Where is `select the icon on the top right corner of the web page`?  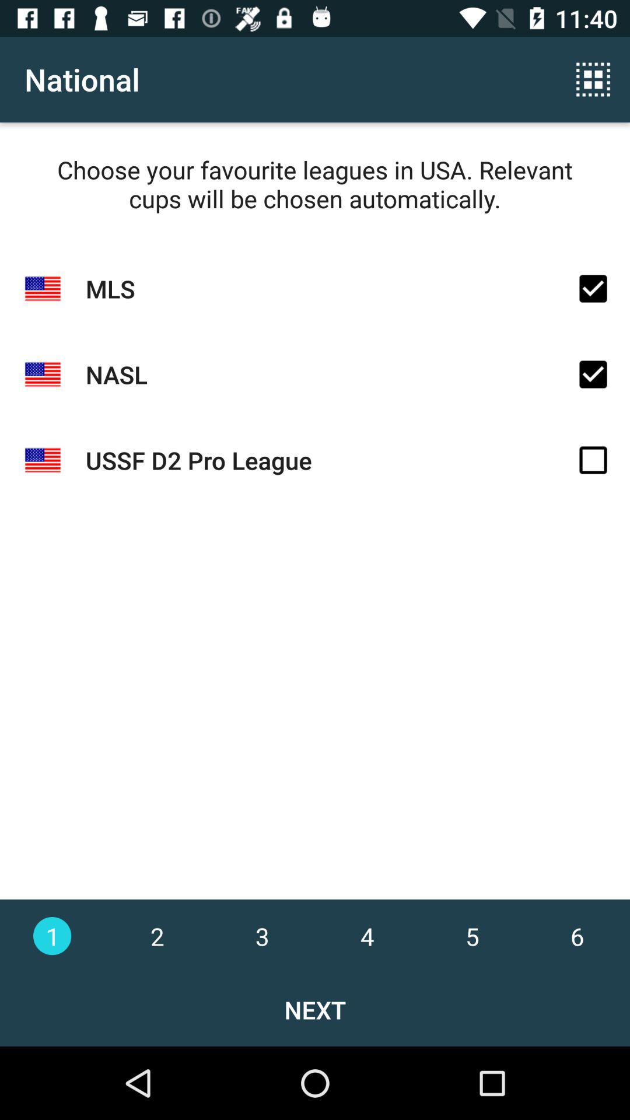
select the icon on the top right corner of the web page is located at coordinates (593, 79).